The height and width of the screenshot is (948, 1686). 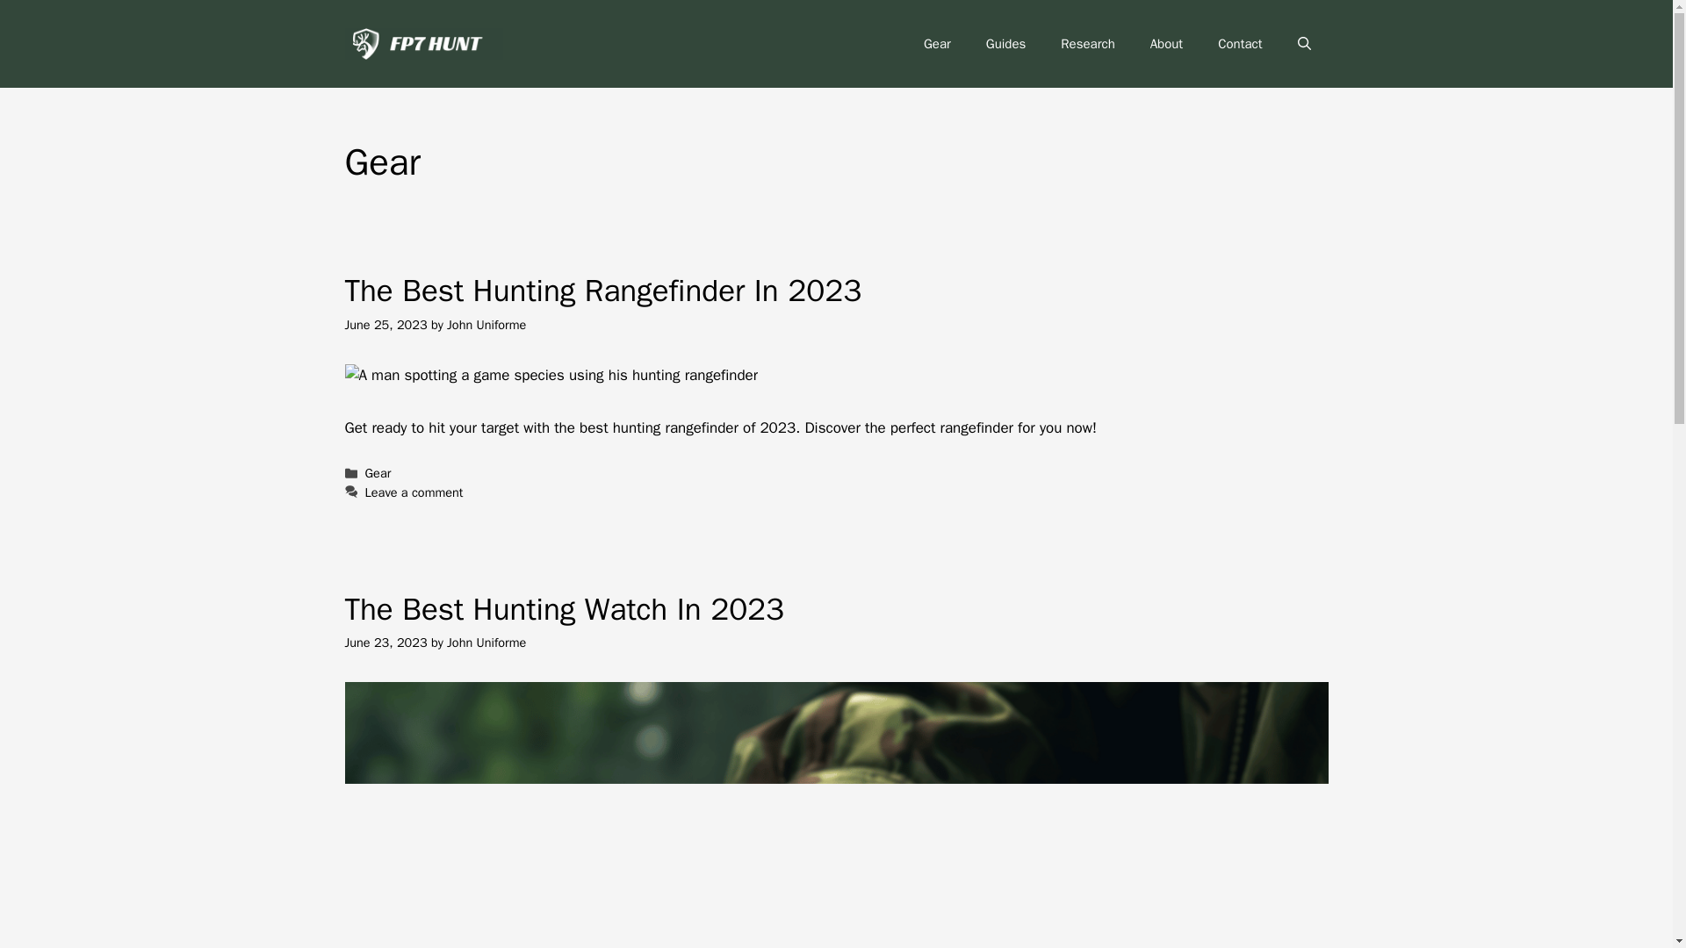 I want to click on Guides, so click(x=1005, y=44).